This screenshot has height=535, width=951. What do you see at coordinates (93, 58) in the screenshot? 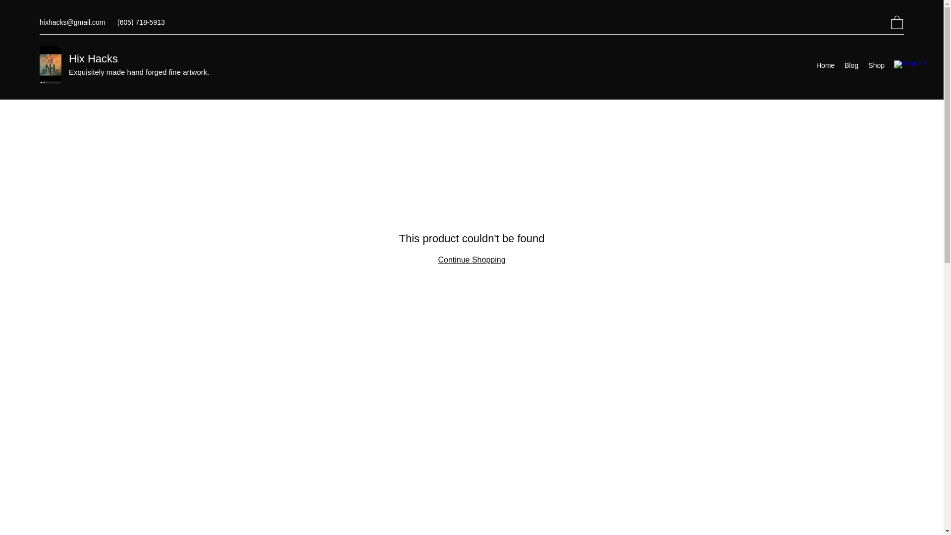
I see `Hix Hacks` at bounding box center [93, 58].